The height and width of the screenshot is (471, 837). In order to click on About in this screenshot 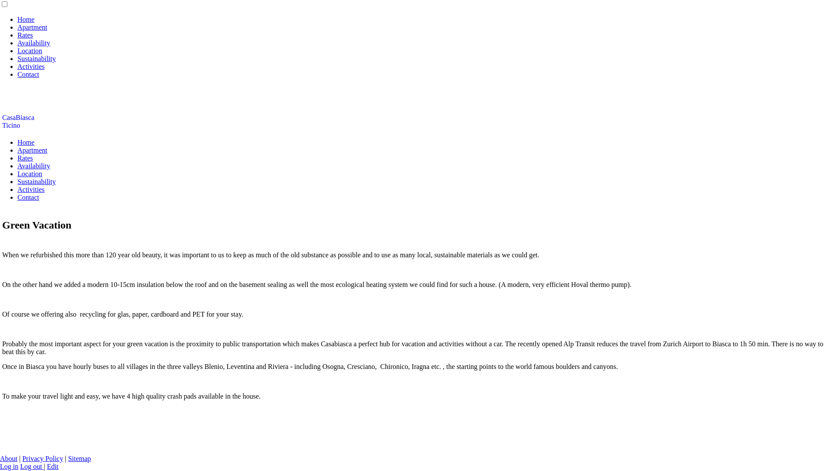, I will do `click(9, 459)`.